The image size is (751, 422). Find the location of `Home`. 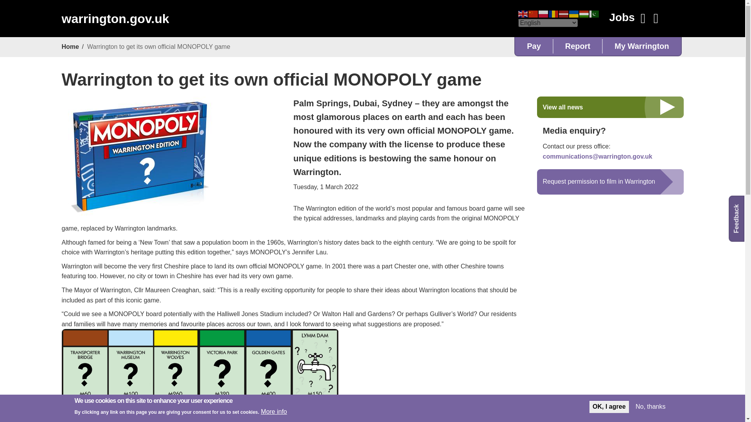

Home is located at coordinates (115, 19).